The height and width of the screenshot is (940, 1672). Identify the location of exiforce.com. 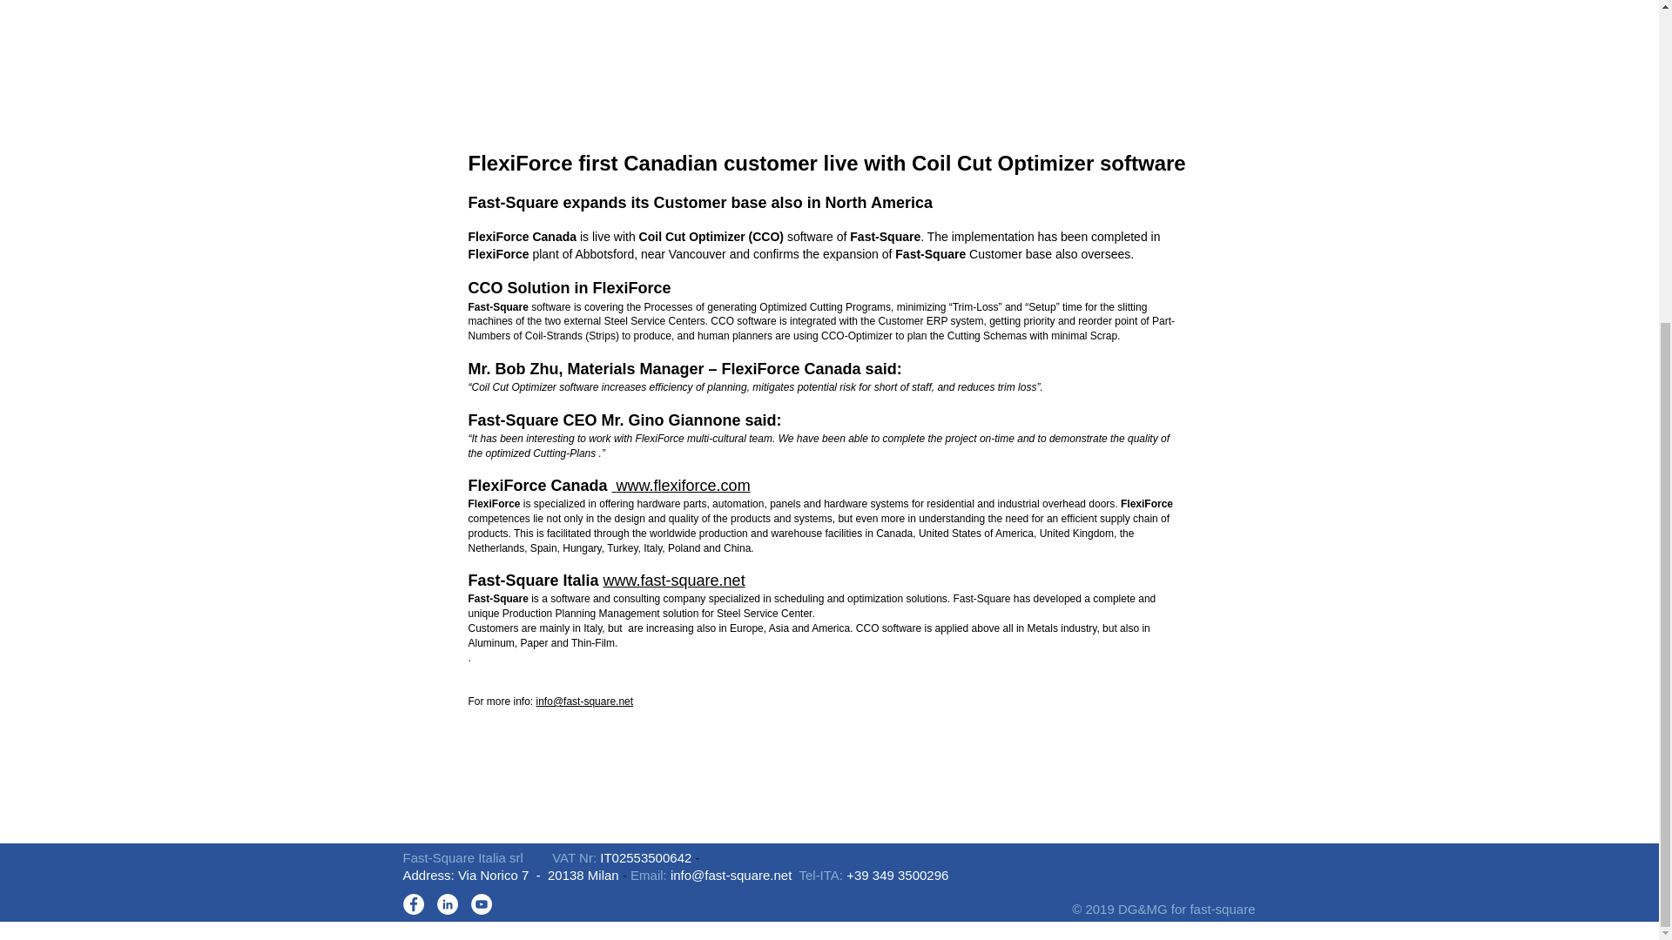
(706, 486).